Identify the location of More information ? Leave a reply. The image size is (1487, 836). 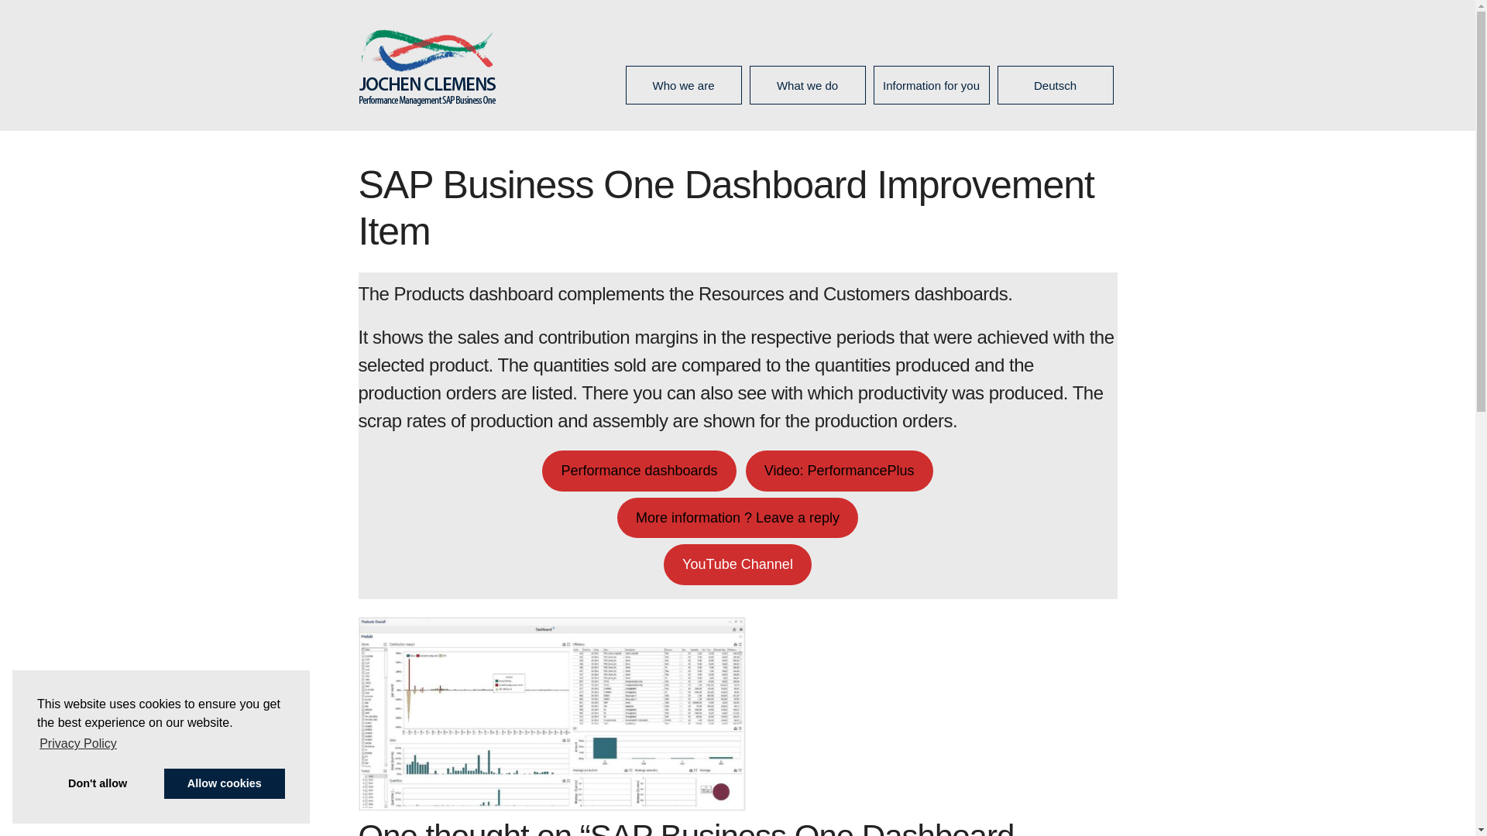
(737, 517).